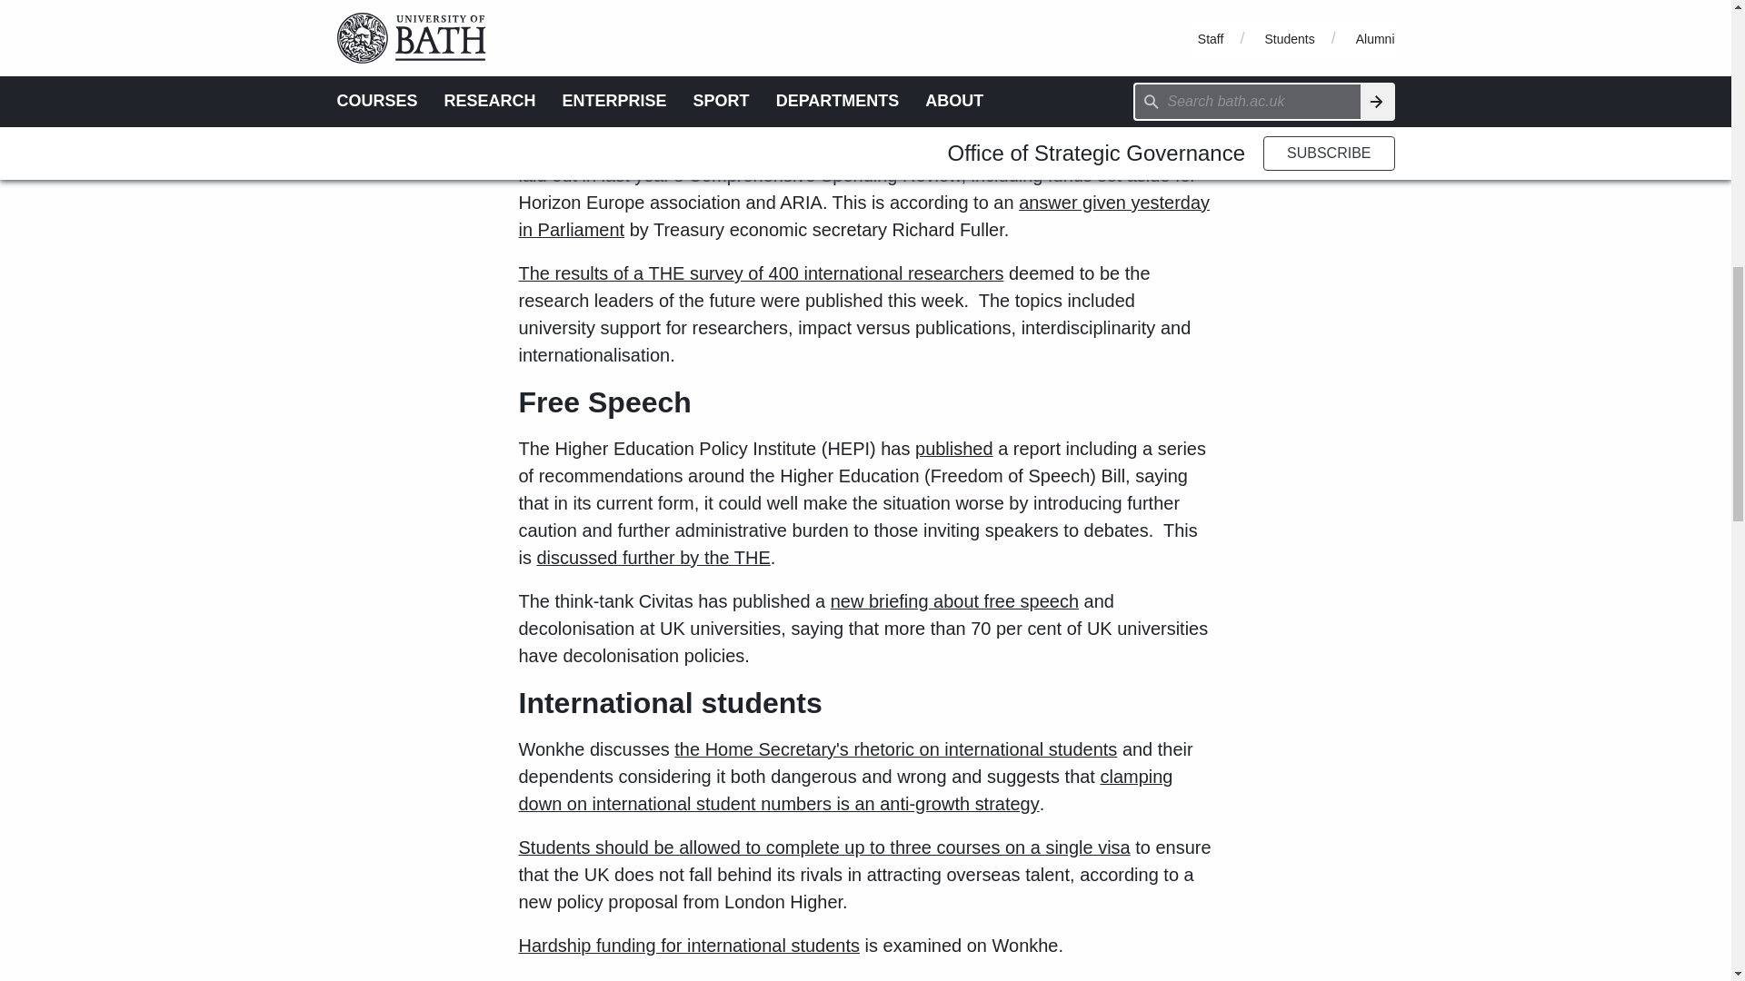 This screenshot has width=1745, height=981. What do you see at coordinates (954, 601) in the screenshot?
I see `new briefing about free speech` at bounding box center [954, 601].